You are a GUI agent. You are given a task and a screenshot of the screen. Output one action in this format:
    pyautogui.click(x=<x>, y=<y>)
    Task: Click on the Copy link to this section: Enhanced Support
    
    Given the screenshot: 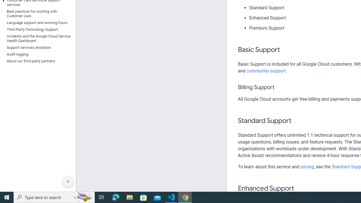 What is the action you would take?
    pyautogui.click(x=300, y=188)
    